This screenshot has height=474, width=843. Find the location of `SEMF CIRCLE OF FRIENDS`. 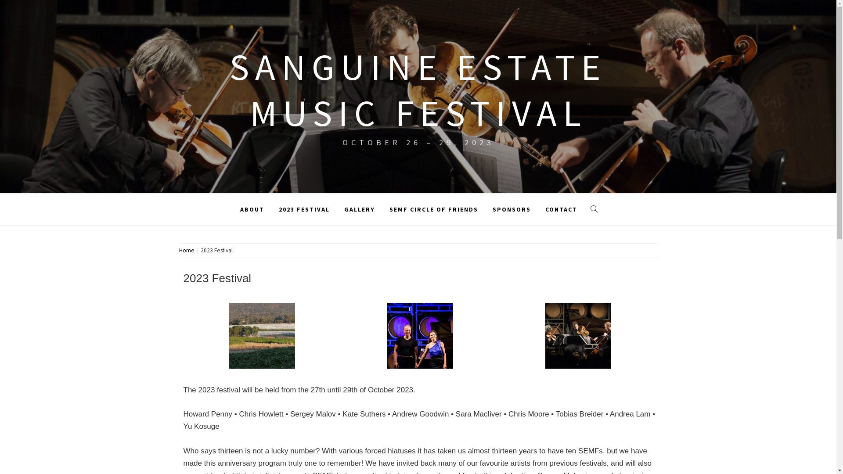

SEMF CIRCLE OF FRIENDS is located at coordinates (434, 209).